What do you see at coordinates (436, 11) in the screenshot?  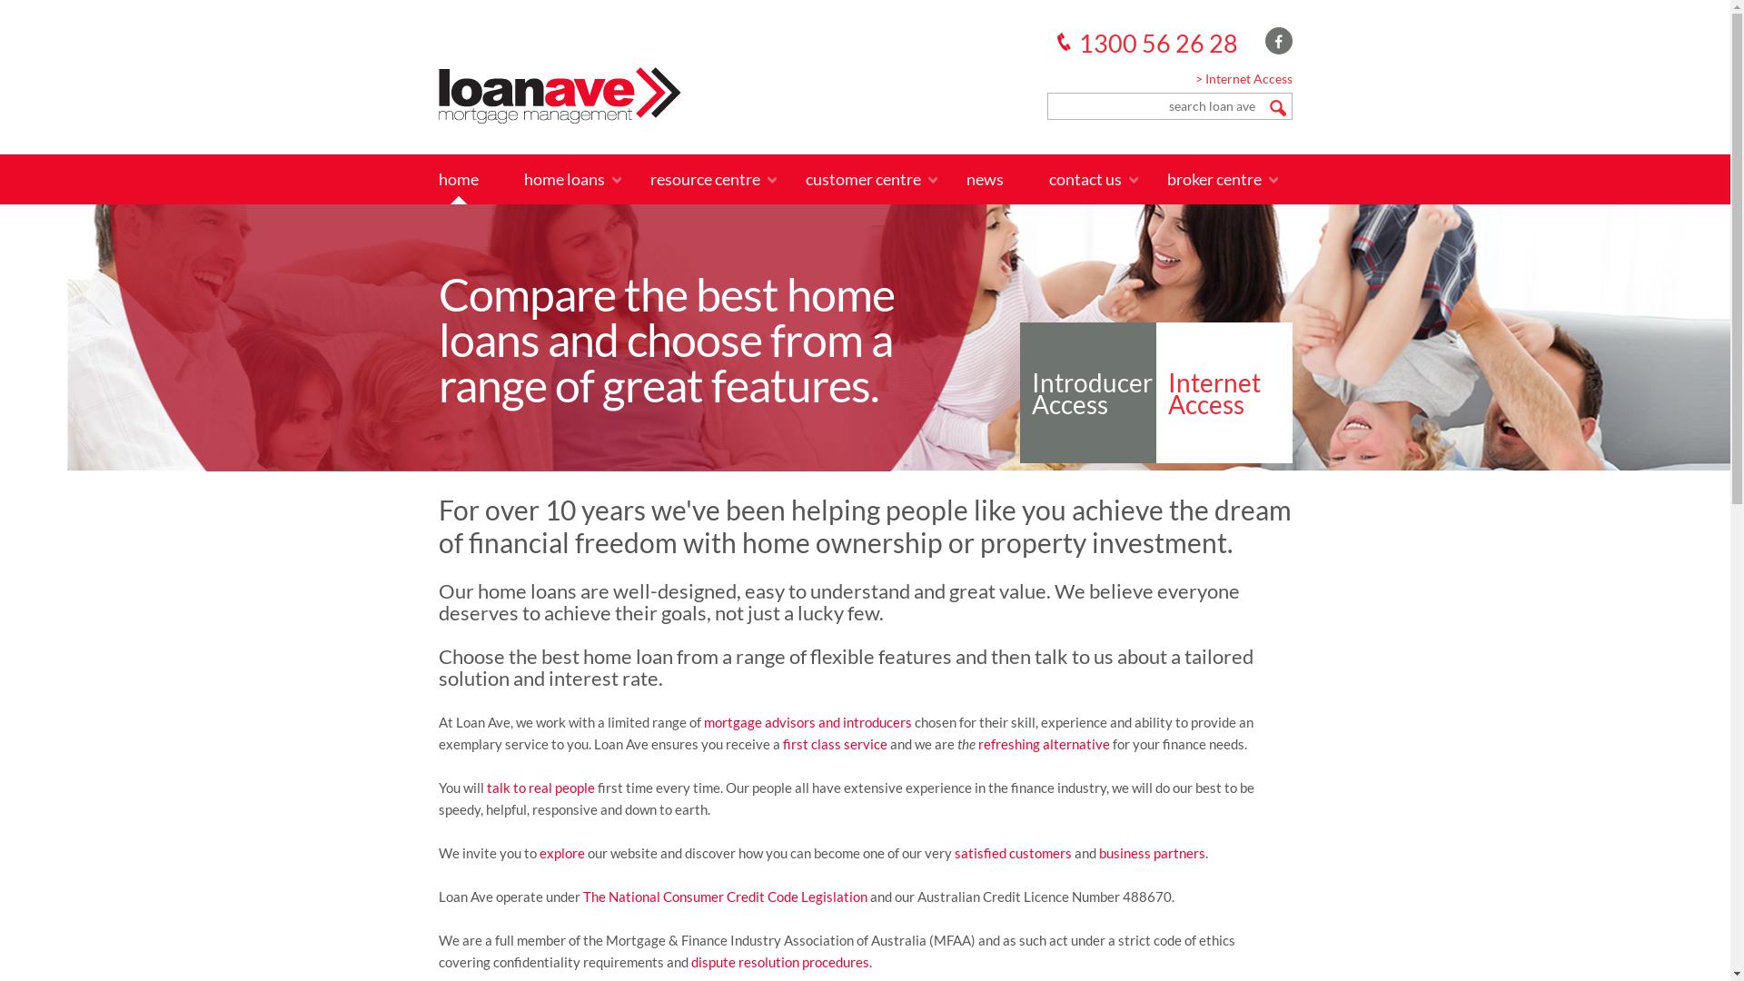 I see `Subscribe` at bounding box center [436, 11].